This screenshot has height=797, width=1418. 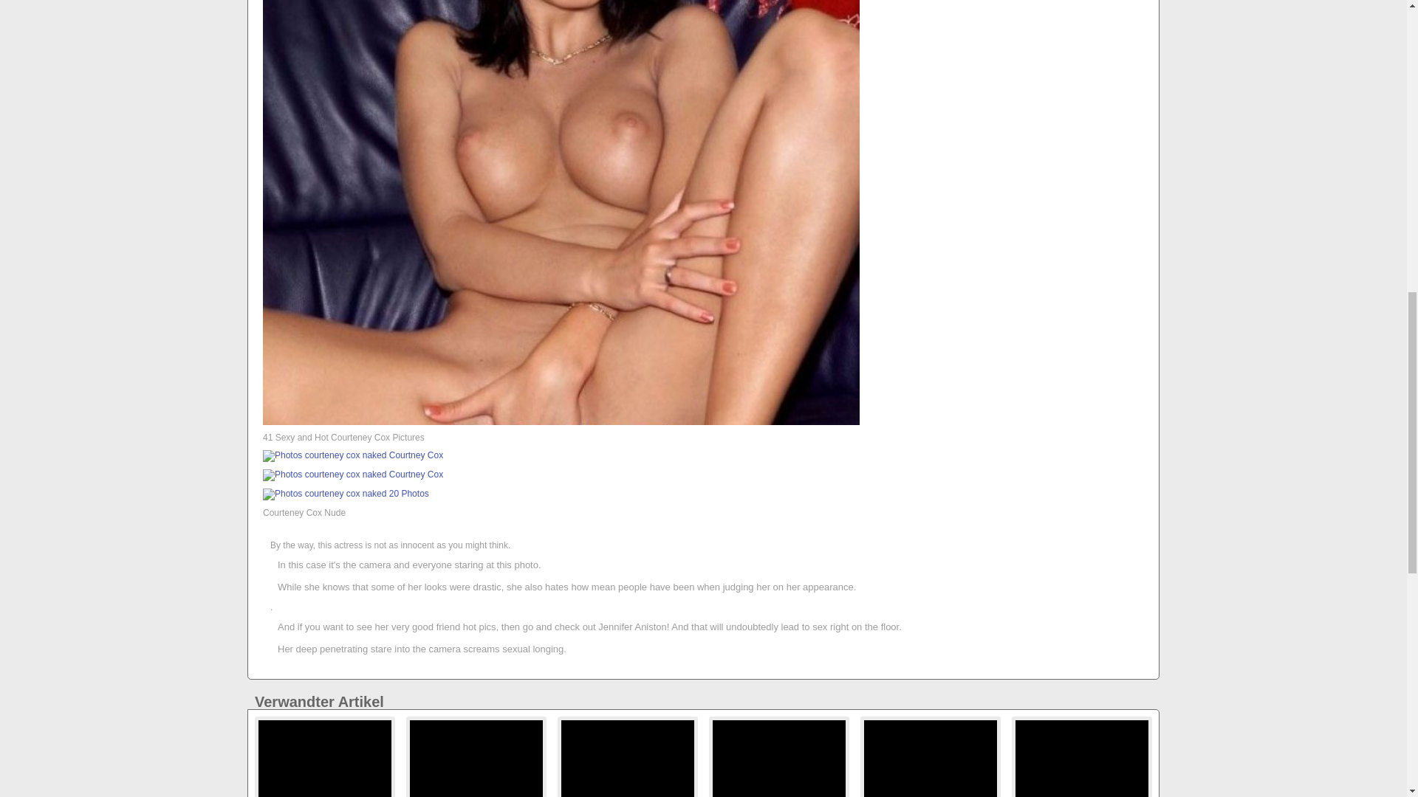 What do you see at coordinates (352, 475) in the screenshot?
I see `Photos courteney cox naked Jennifer Aniston,` at bounding box center [352, 475].